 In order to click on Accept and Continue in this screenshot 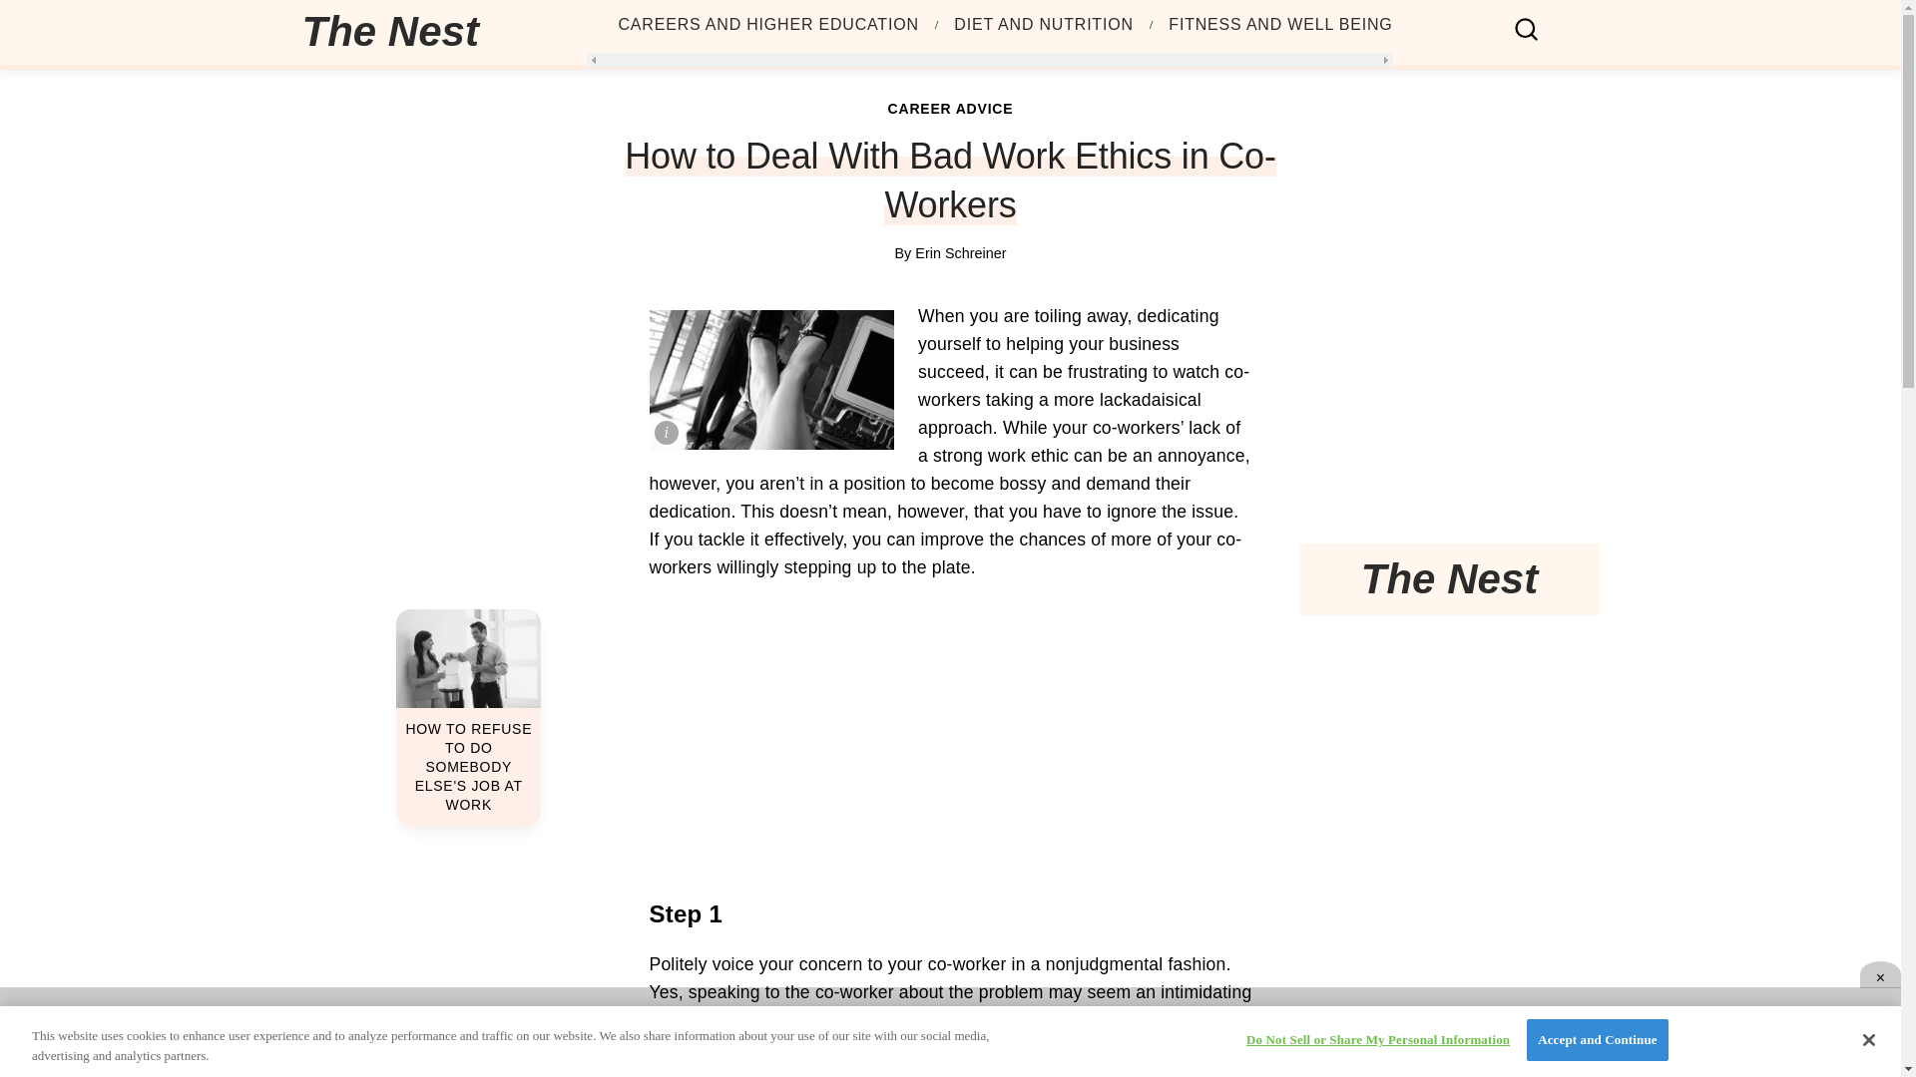, I will do `click(1597, 1039)`.